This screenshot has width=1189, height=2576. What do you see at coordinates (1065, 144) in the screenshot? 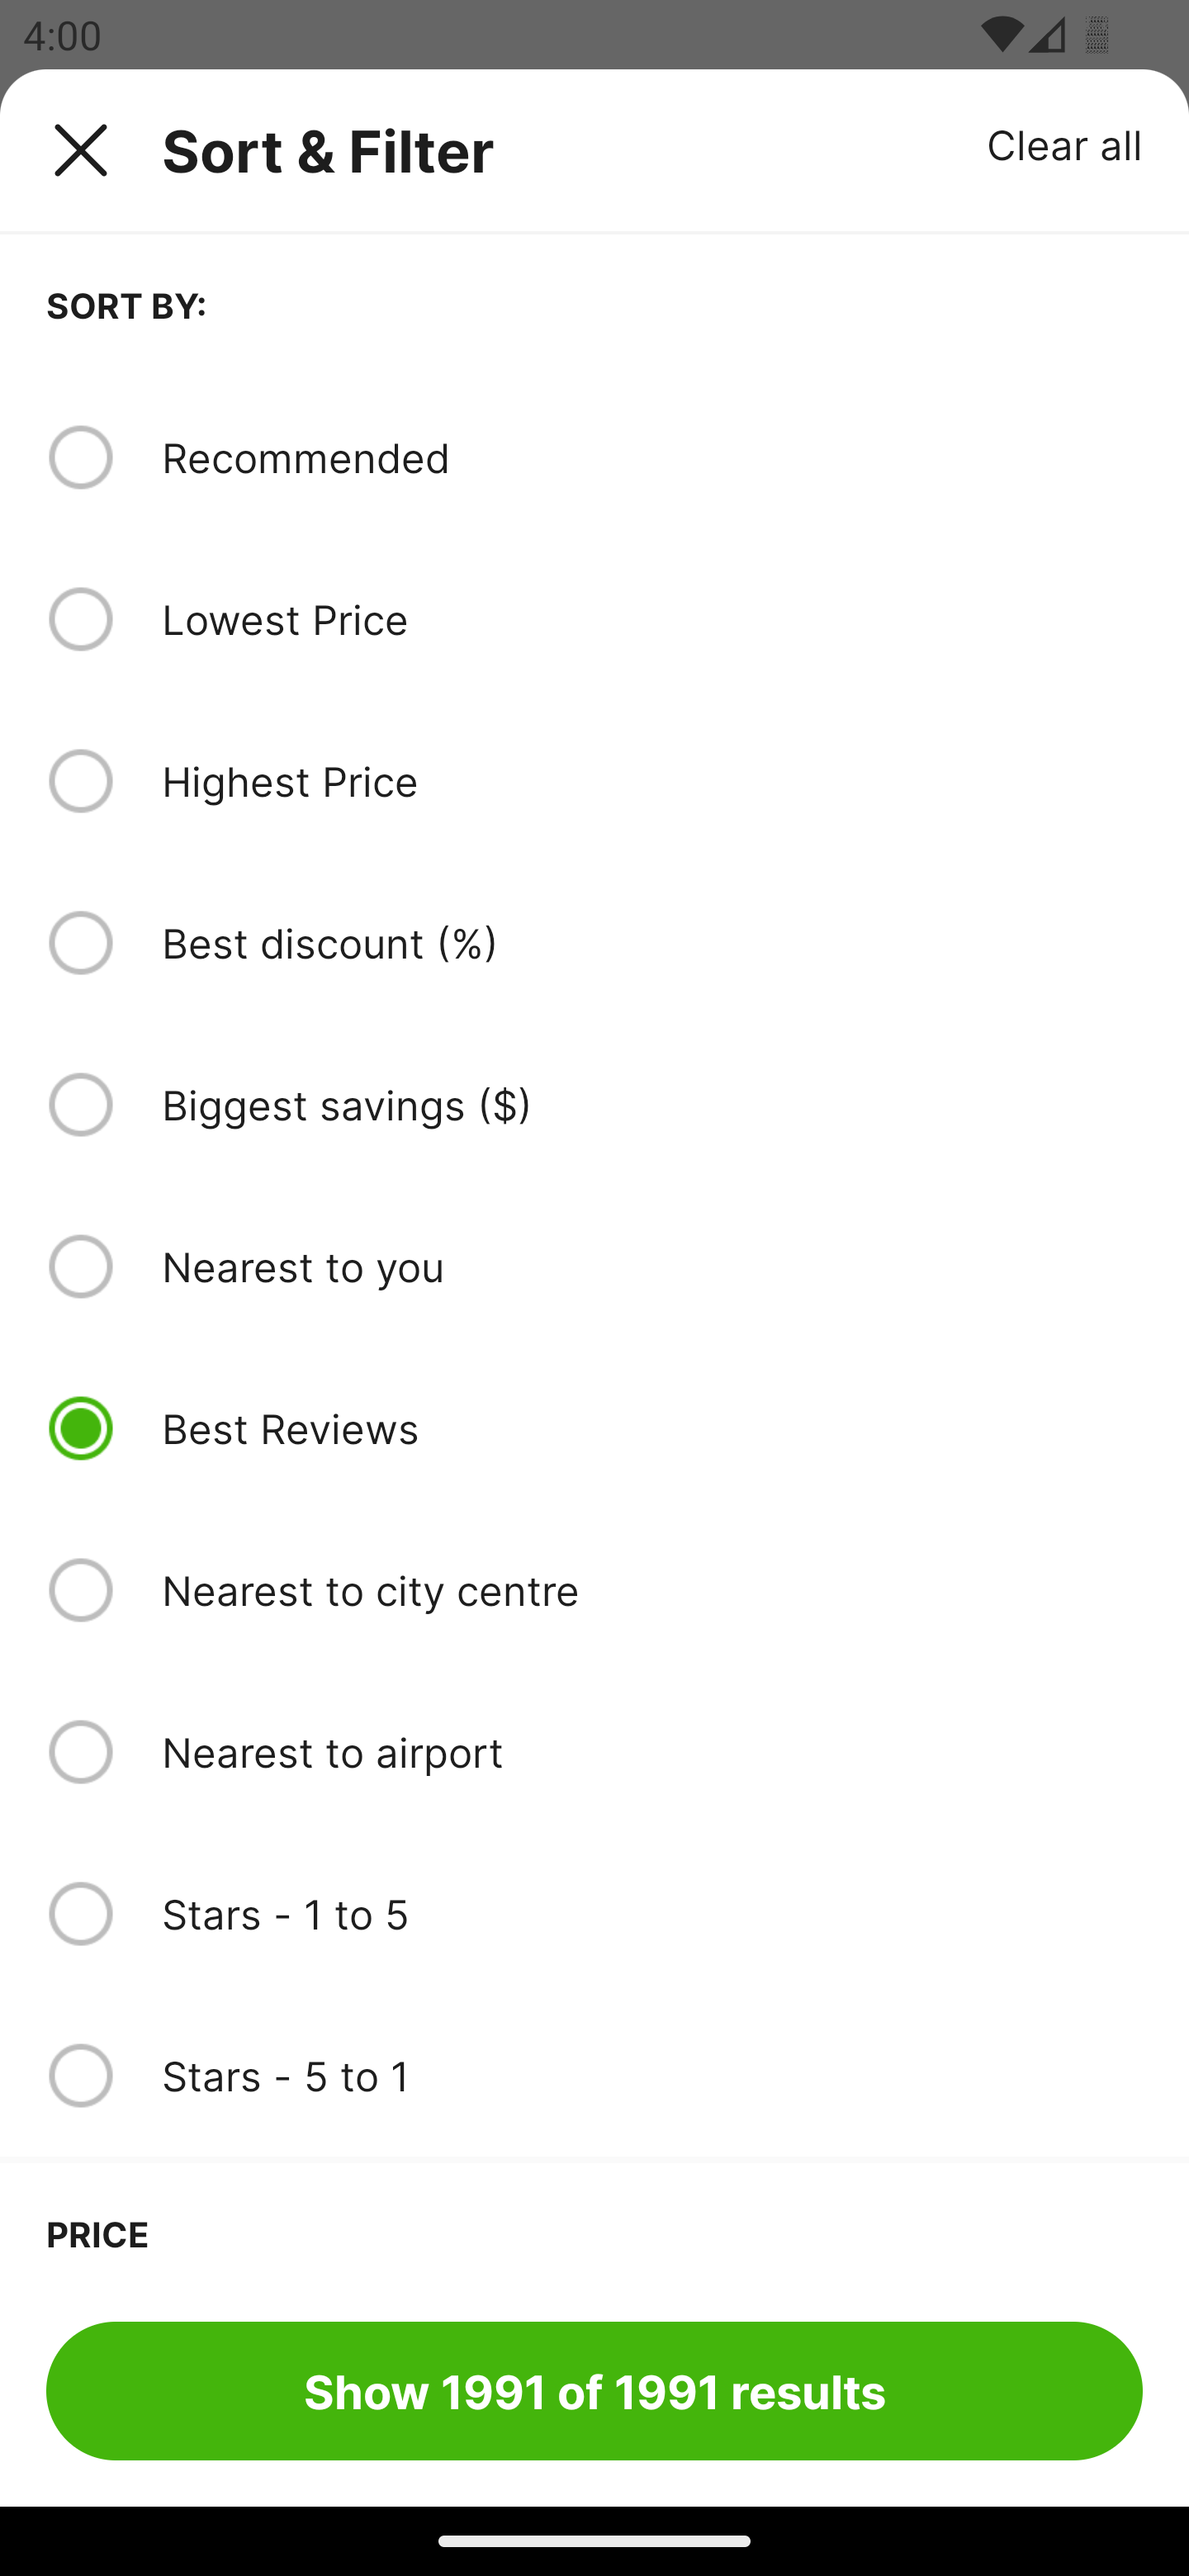
I see `Clear all` at bounding box center [1065, 144].